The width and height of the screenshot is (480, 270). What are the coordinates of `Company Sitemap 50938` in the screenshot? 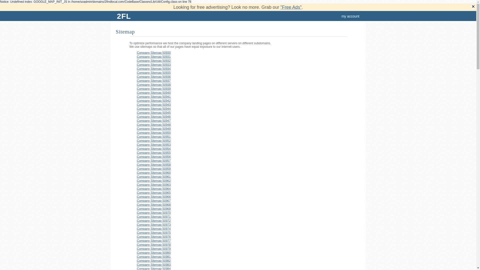 It's located at (154, 85).